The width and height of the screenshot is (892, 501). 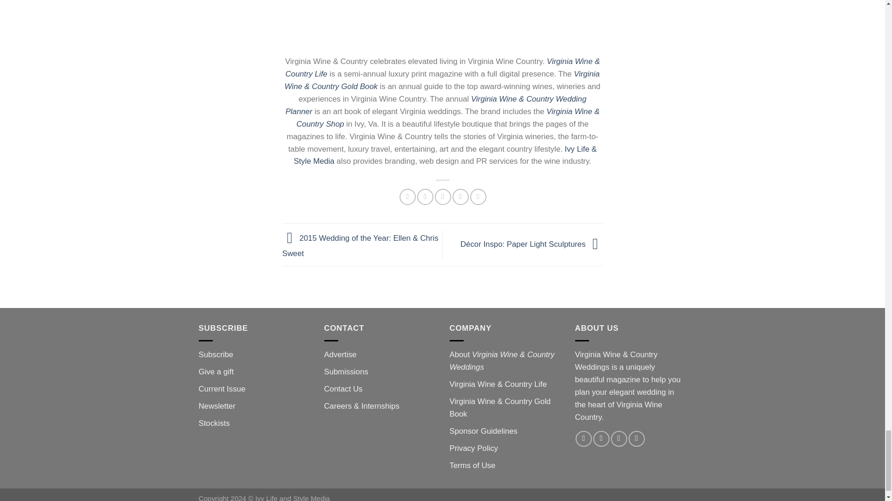 What do you see at coordinates (407, 197) in the screenshot?
I see `Share on Facebook` at bounding box center [407, 197].